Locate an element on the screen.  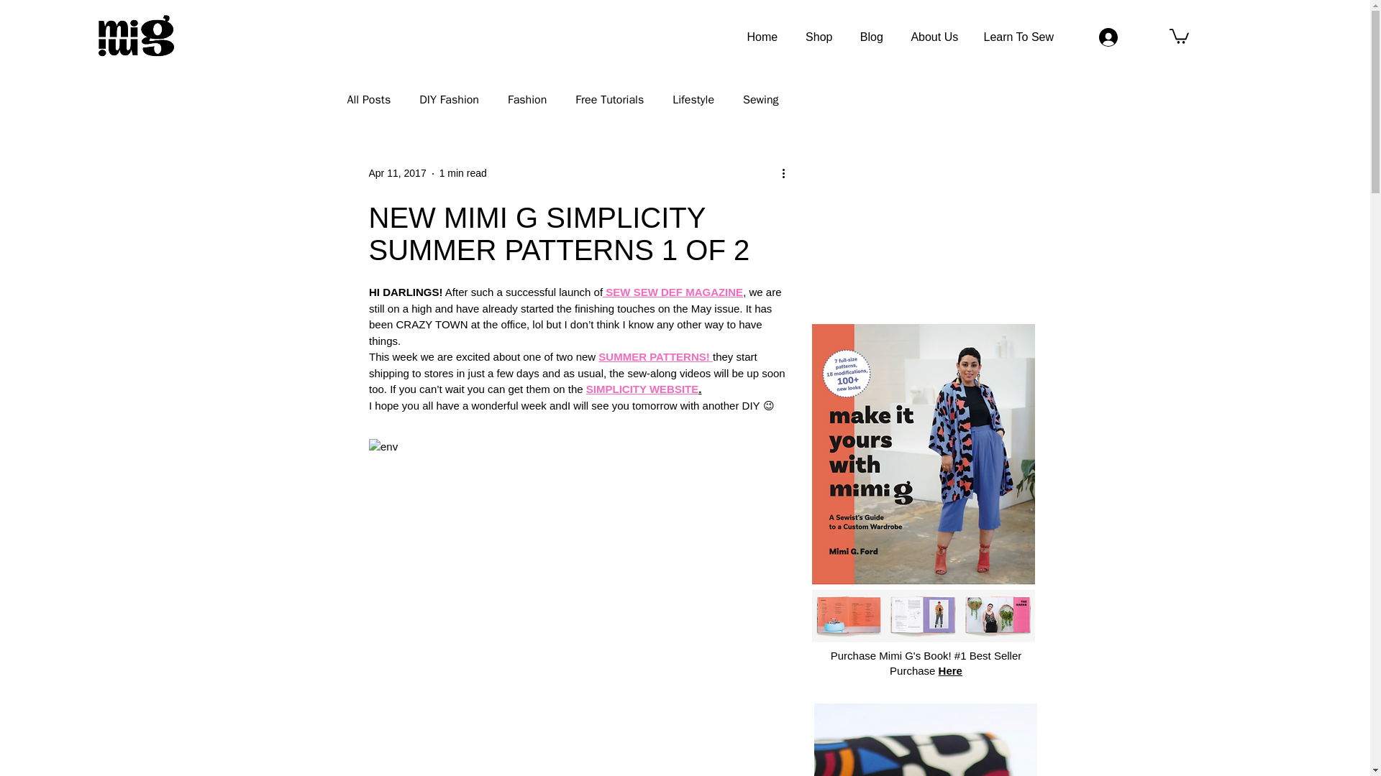
Fashion is located at coordinates (527, 100).